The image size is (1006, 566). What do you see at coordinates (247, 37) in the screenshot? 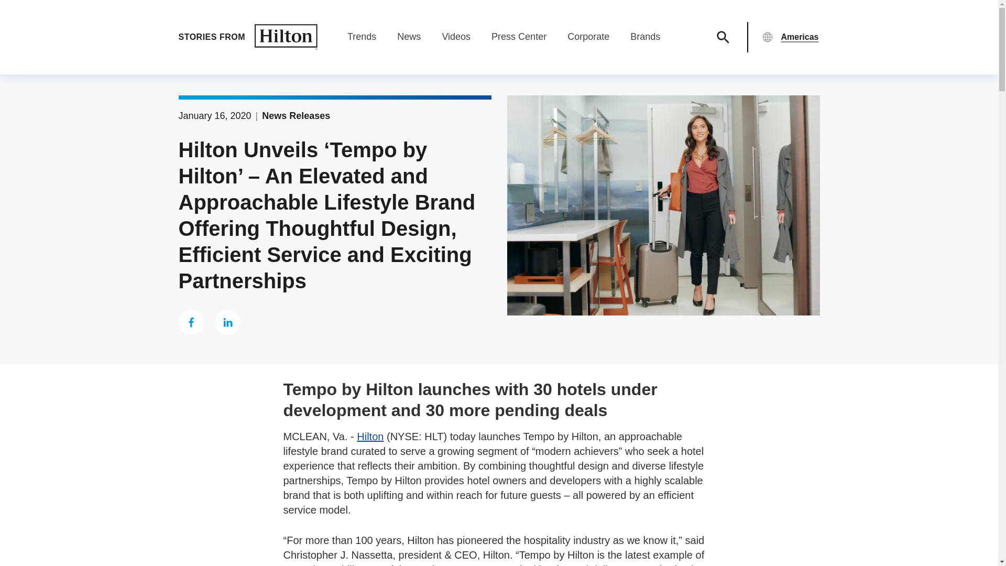
I see `STORIES FROM` at bounding box center [247, 37].